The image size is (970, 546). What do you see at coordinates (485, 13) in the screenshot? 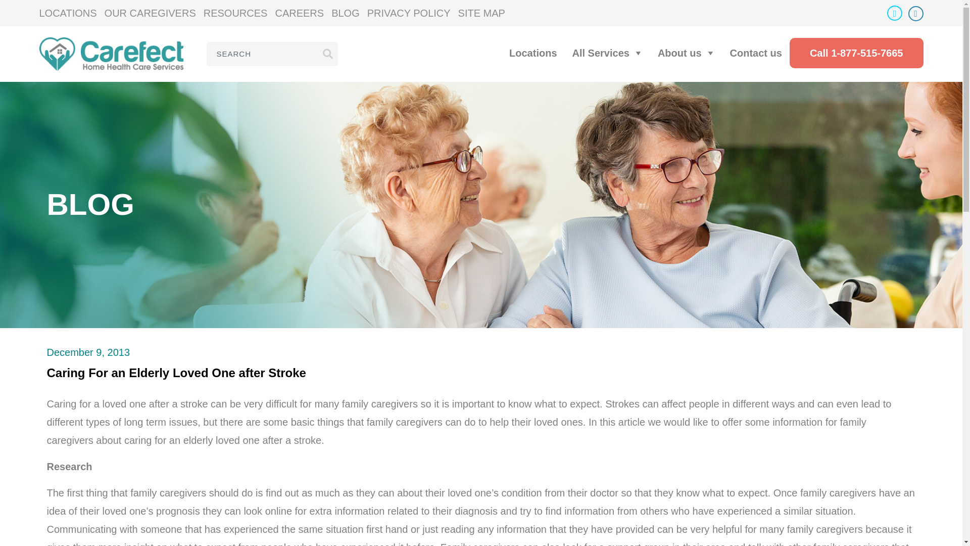
I see `SITE MAP` at bounding box center [485, 13].